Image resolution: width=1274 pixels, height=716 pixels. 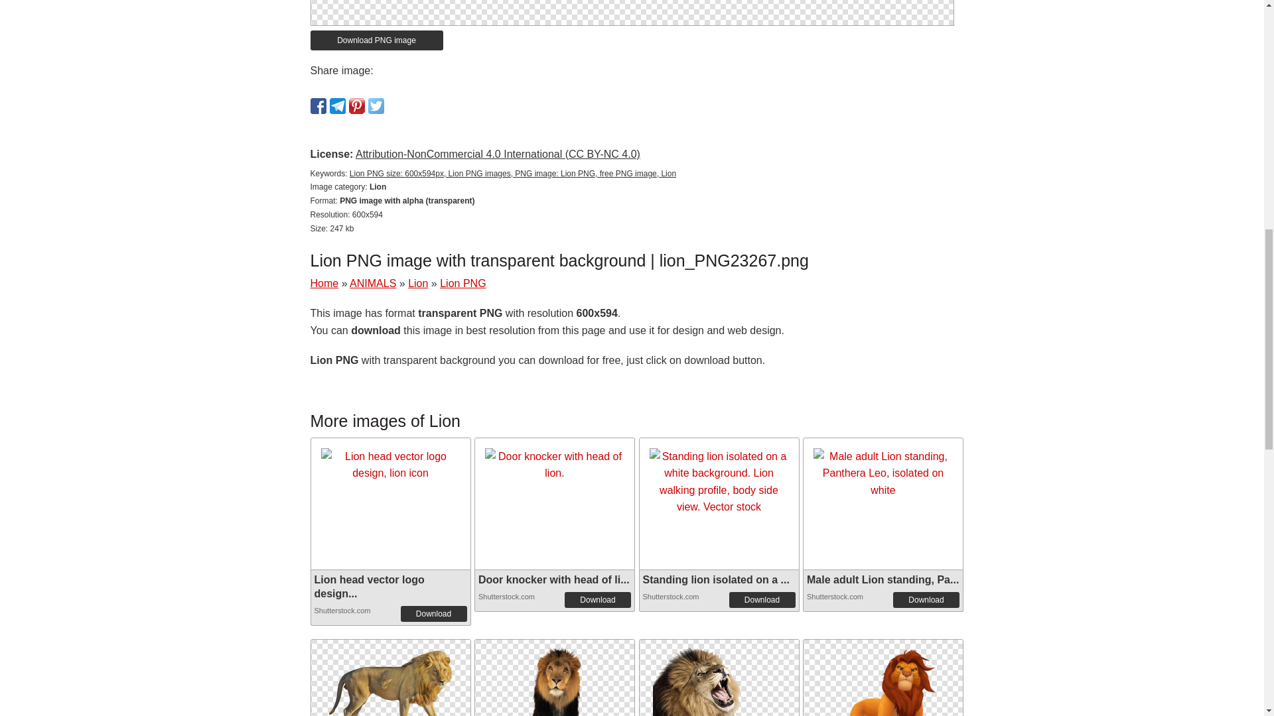 I want to click on Lion PNG, so click(x=389, y=687).